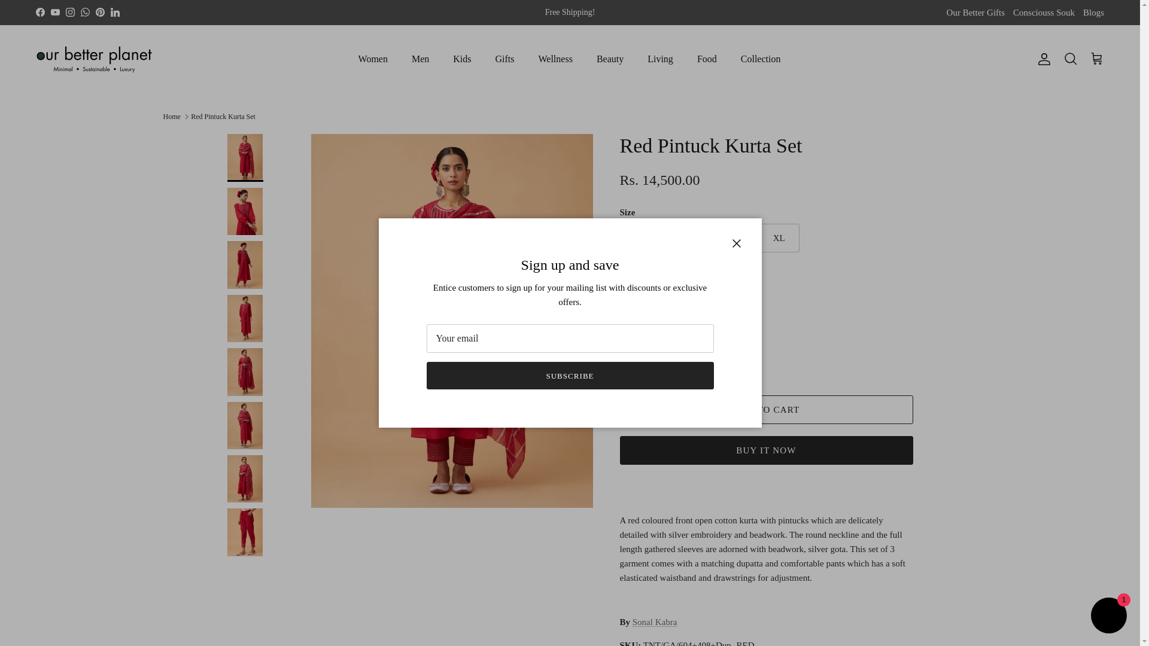  What do you see at coordinates (1094, 13) in the screenshot?
I see `Blogs` at bounding box center [1094, 13].